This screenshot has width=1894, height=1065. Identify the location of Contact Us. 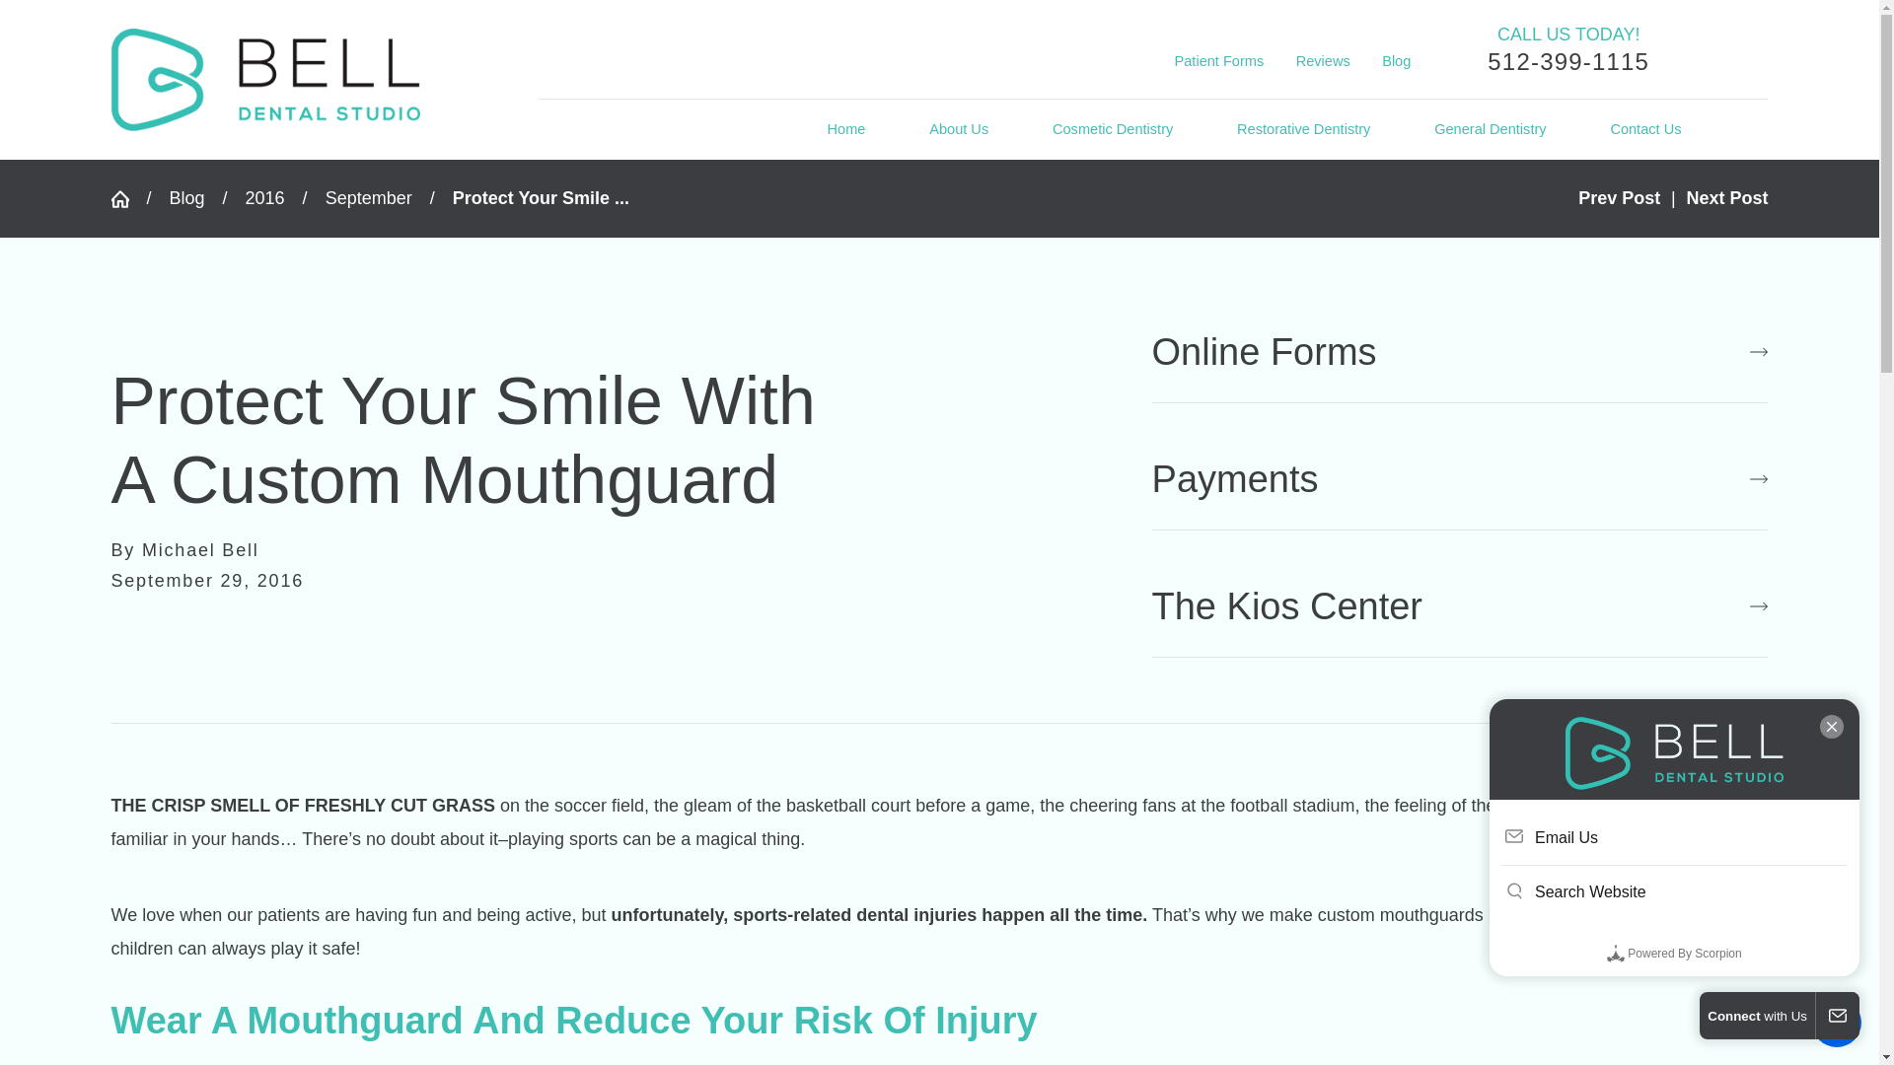
(1645, 130).